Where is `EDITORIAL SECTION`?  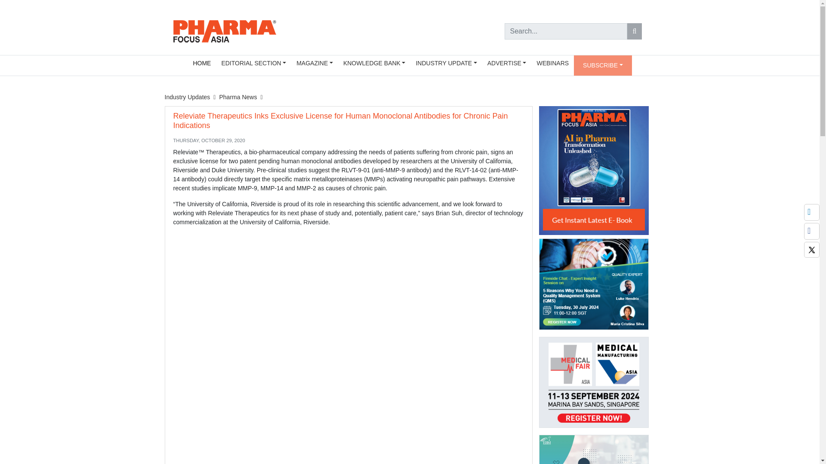 EDITORIAL SECTION is located at coordinates (253, 63).